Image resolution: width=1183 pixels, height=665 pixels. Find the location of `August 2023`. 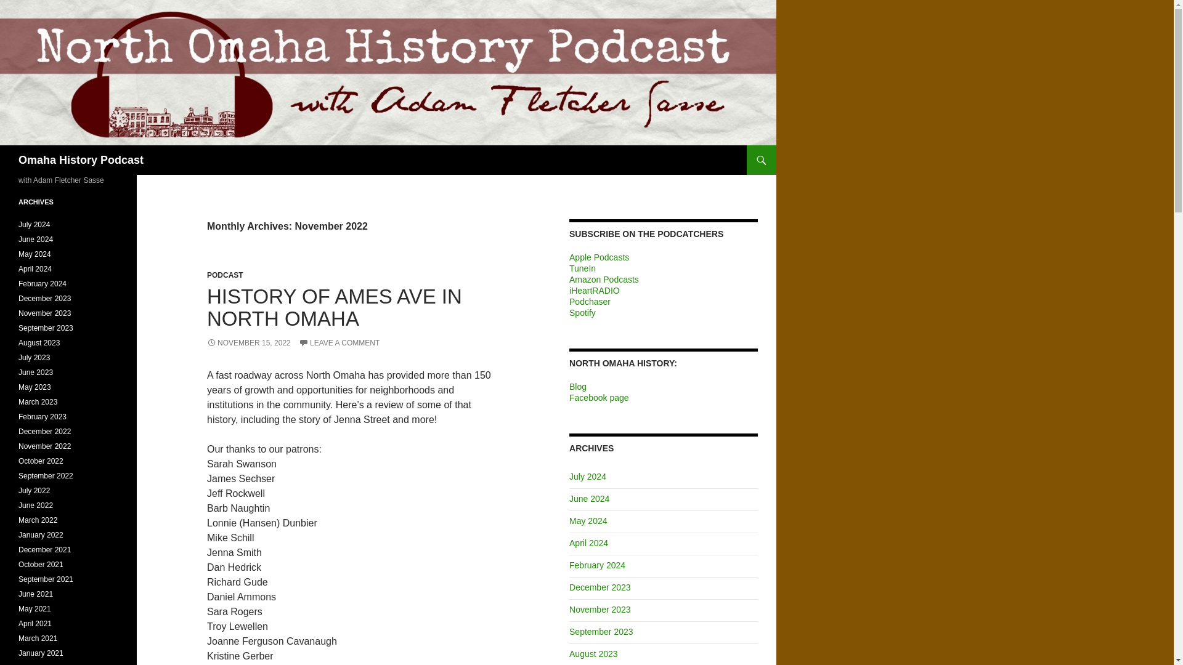

August 2023 is located at coordinates (593, 654).